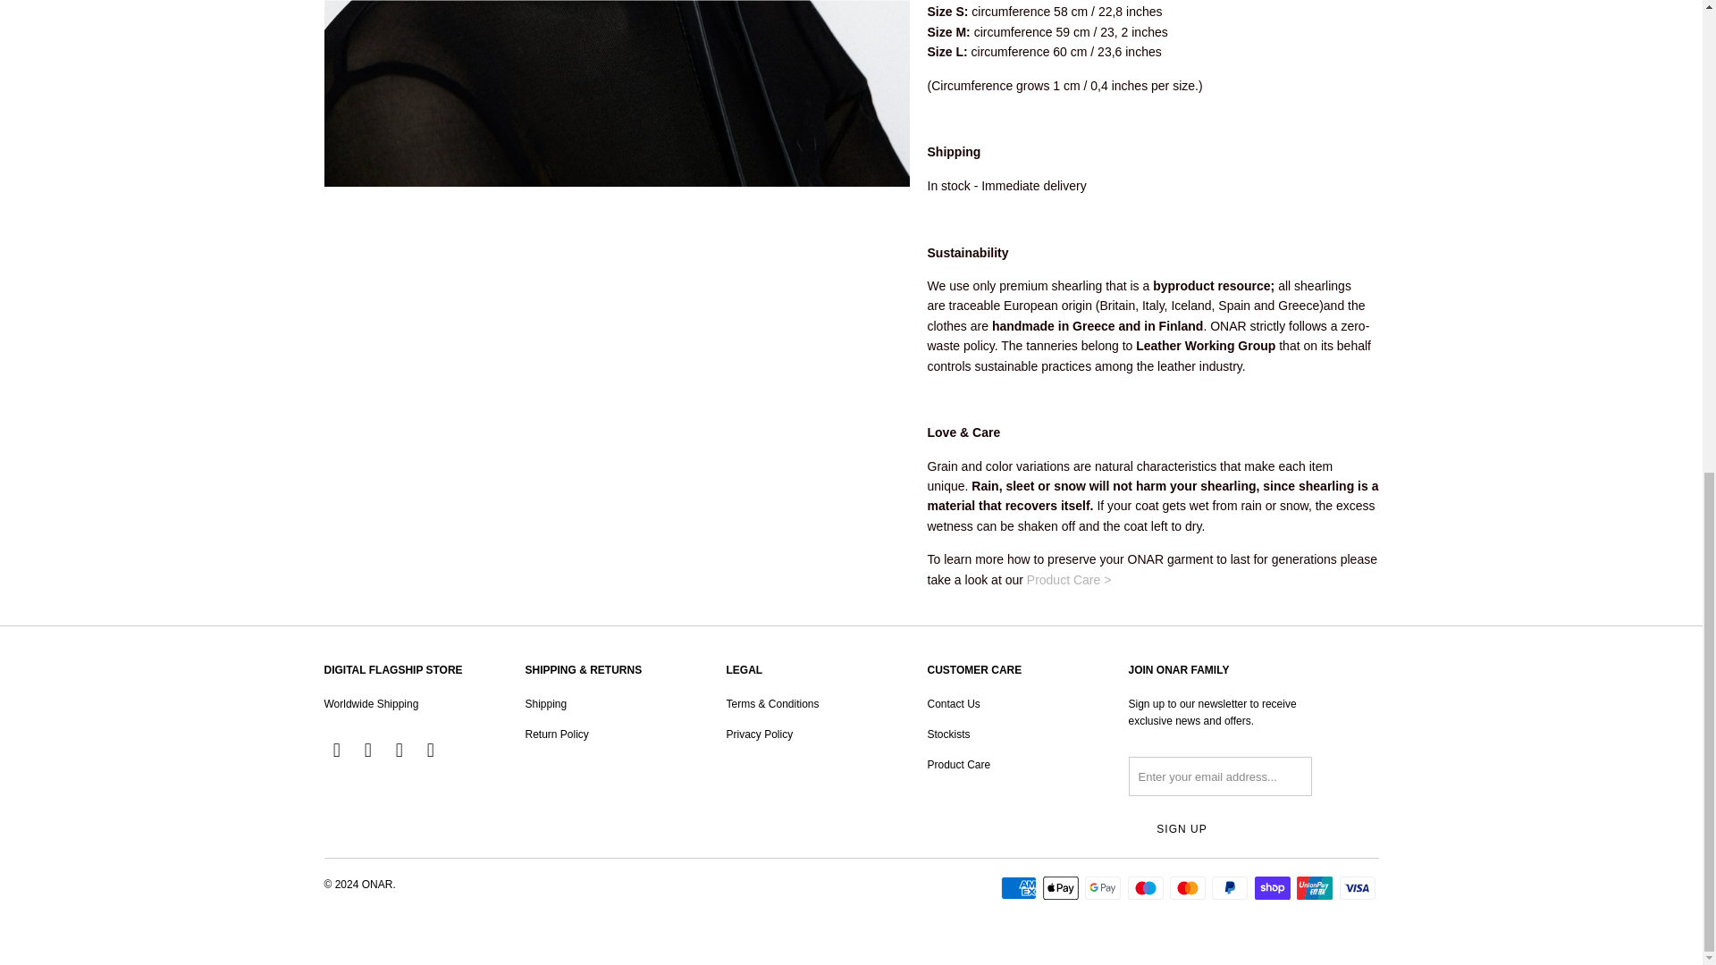  I want to click on ONAR  on Instagram, so click(400, 751).